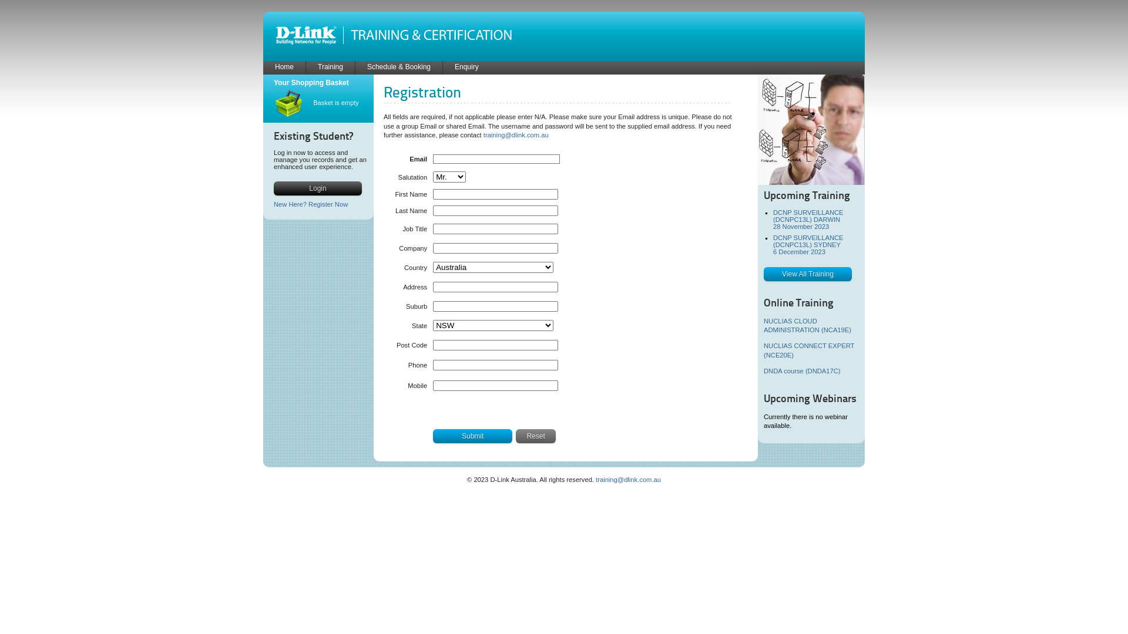 This screenshot has width=1128, height=634. I want to click on Login, so click(318, 188).